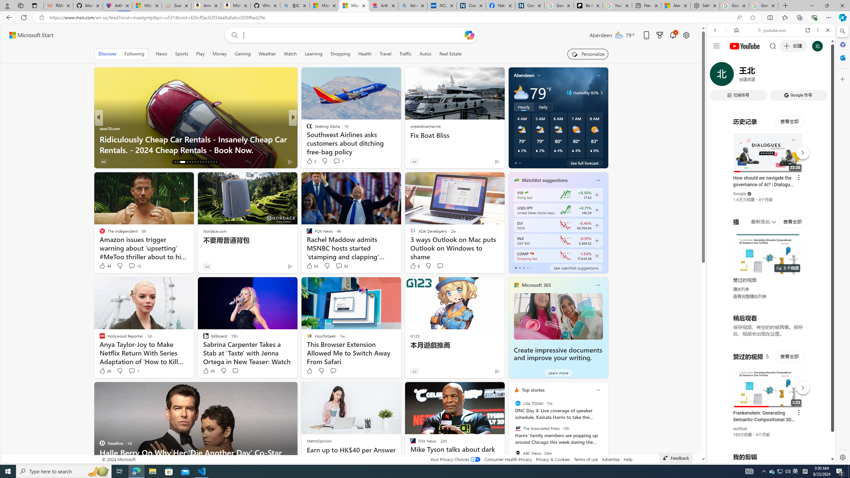  What do you see at coordinates (811, 181) in the screenshot?
I see `Show More Music` at bounding box center [811, 181].